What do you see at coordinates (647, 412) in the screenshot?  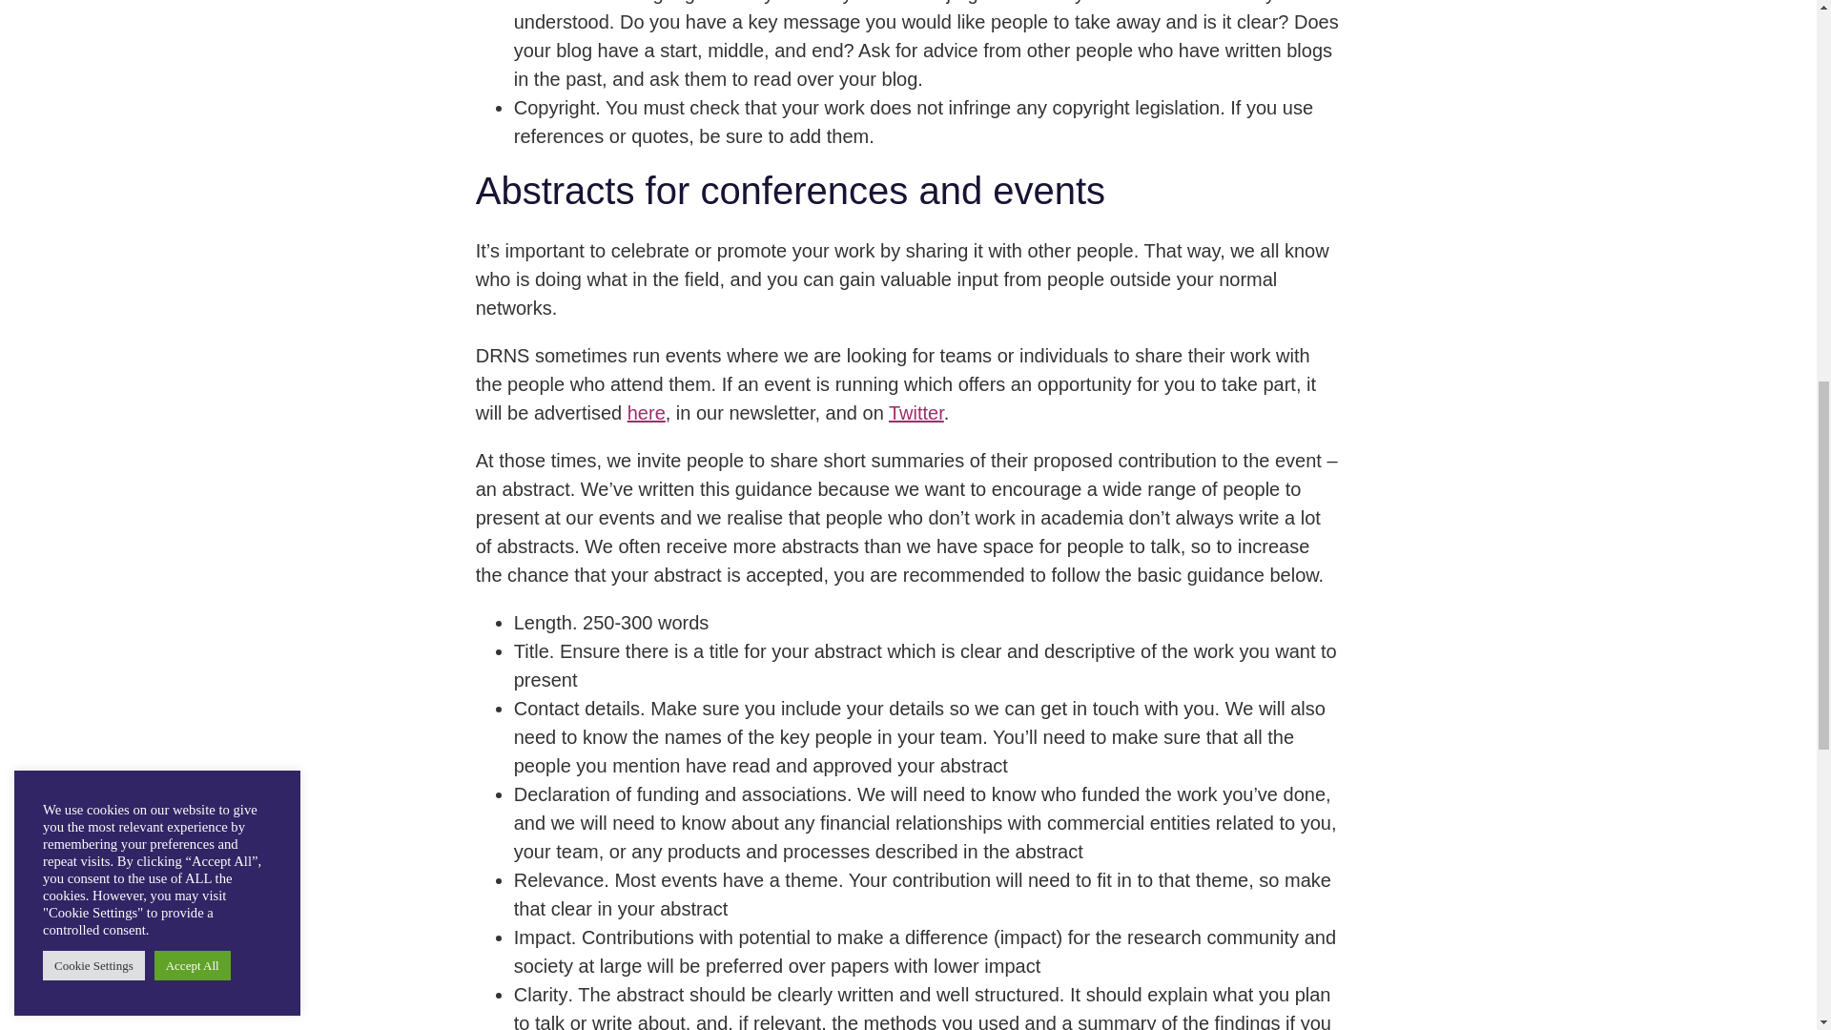 I see `here` at bounding box center [647, 412].